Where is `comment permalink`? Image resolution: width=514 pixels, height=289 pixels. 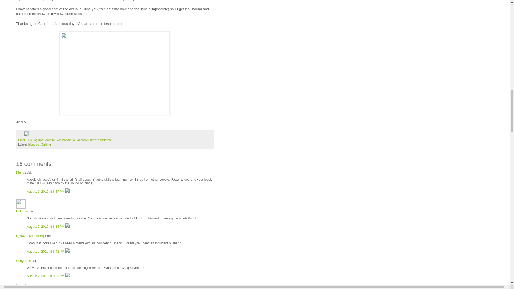 comment permalink is located at coordinates (46, 227).